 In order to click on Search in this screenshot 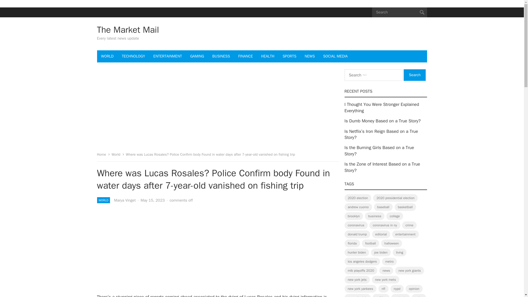, I will do `click(415, 75)`.